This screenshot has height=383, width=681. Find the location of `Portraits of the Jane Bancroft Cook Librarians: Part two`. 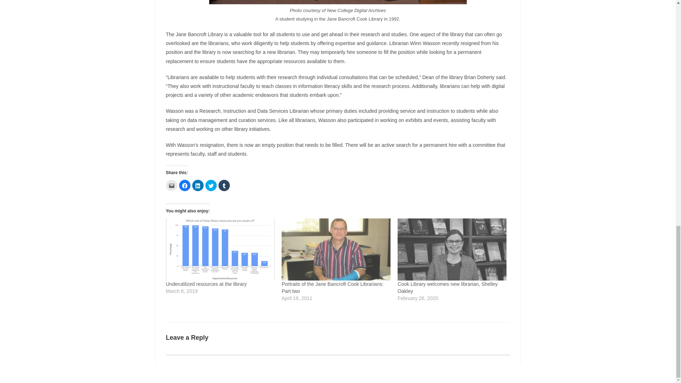

Portraits of the Jane Bancroft Cook Librarians: Part two is located at coordinates (332, 287).